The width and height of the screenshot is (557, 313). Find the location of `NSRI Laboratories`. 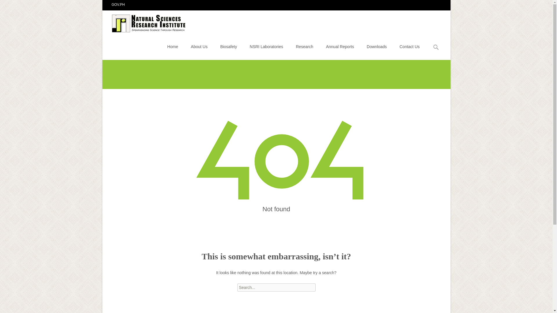

NSRI Laboratories is located at coordinates (266, 46).